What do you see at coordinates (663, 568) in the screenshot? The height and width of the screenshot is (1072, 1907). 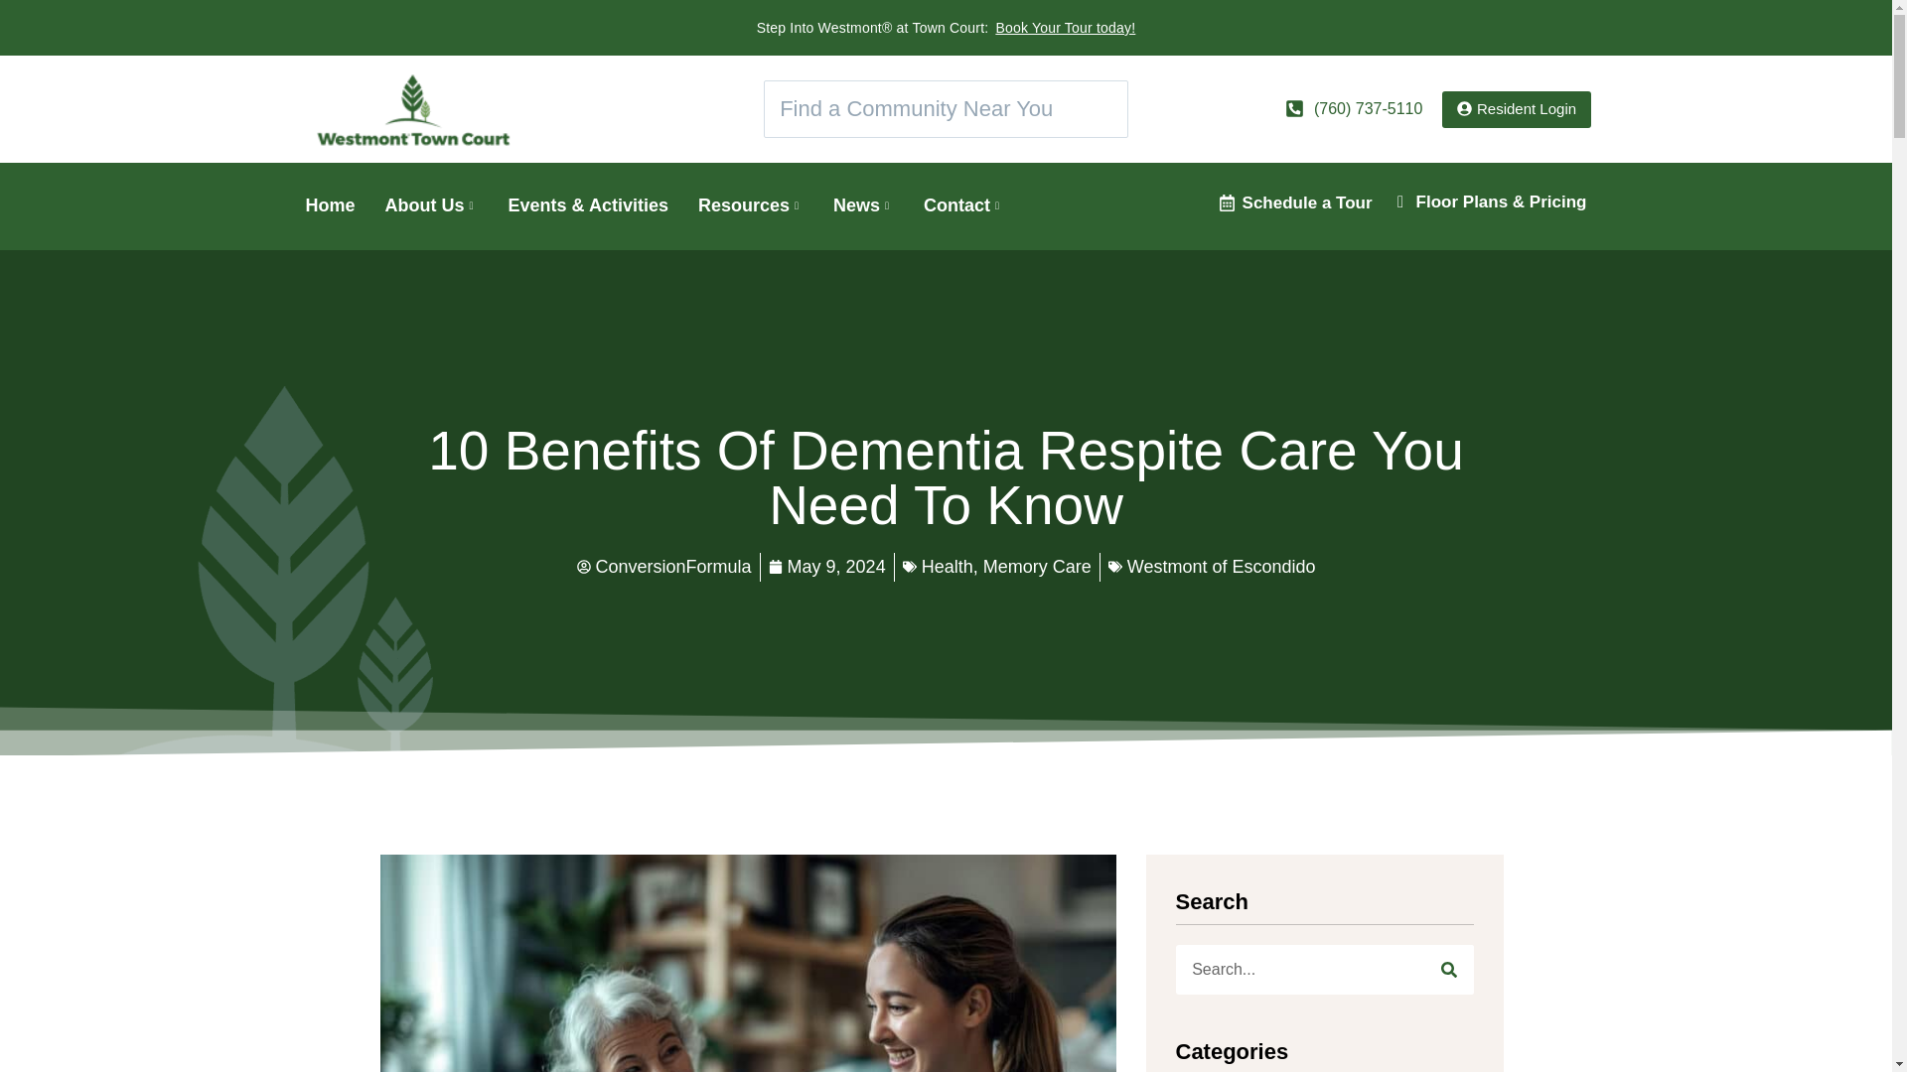 I see `ConversionFormula` at bounding box center [663, 568].